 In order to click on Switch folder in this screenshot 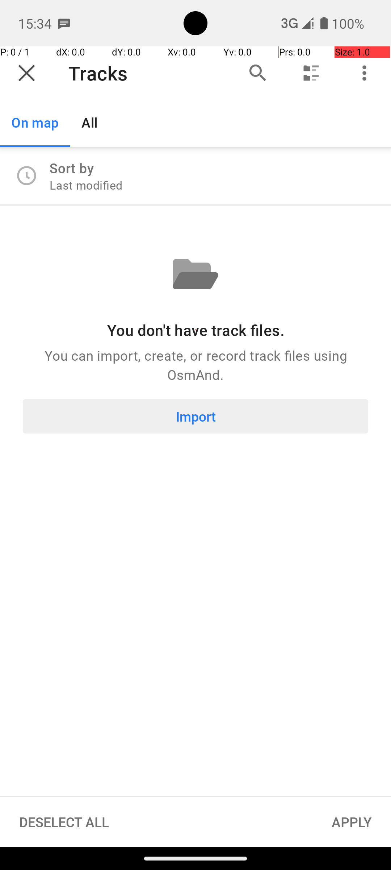, I will do `click(311, 73)`.